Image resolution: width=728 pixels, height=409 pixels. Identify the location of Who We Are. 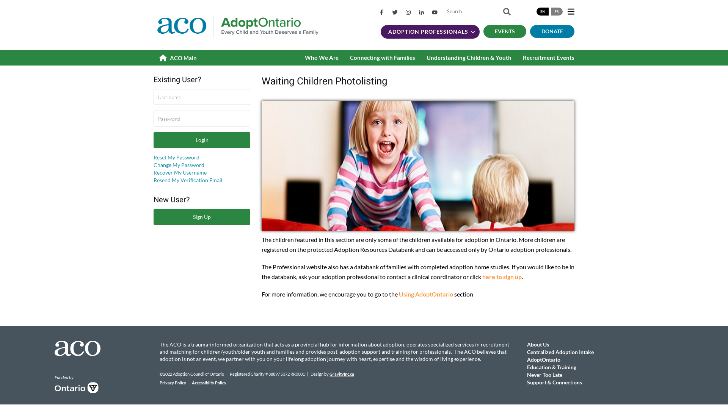
(322, 58).